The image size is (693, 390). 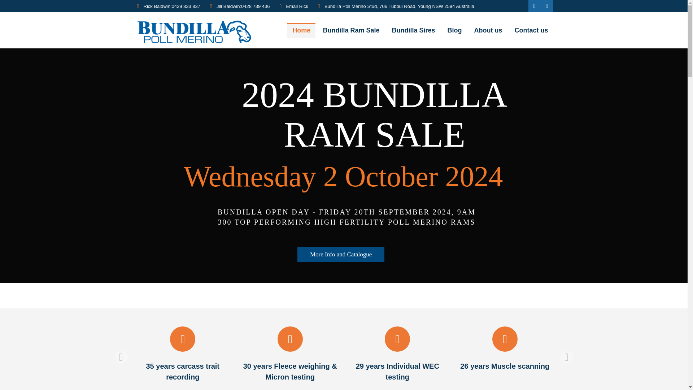 What do you see at coordinates (546, 6) in the screenshot?
I see `Mail page opens in new window` at bounding box center [546, 6].